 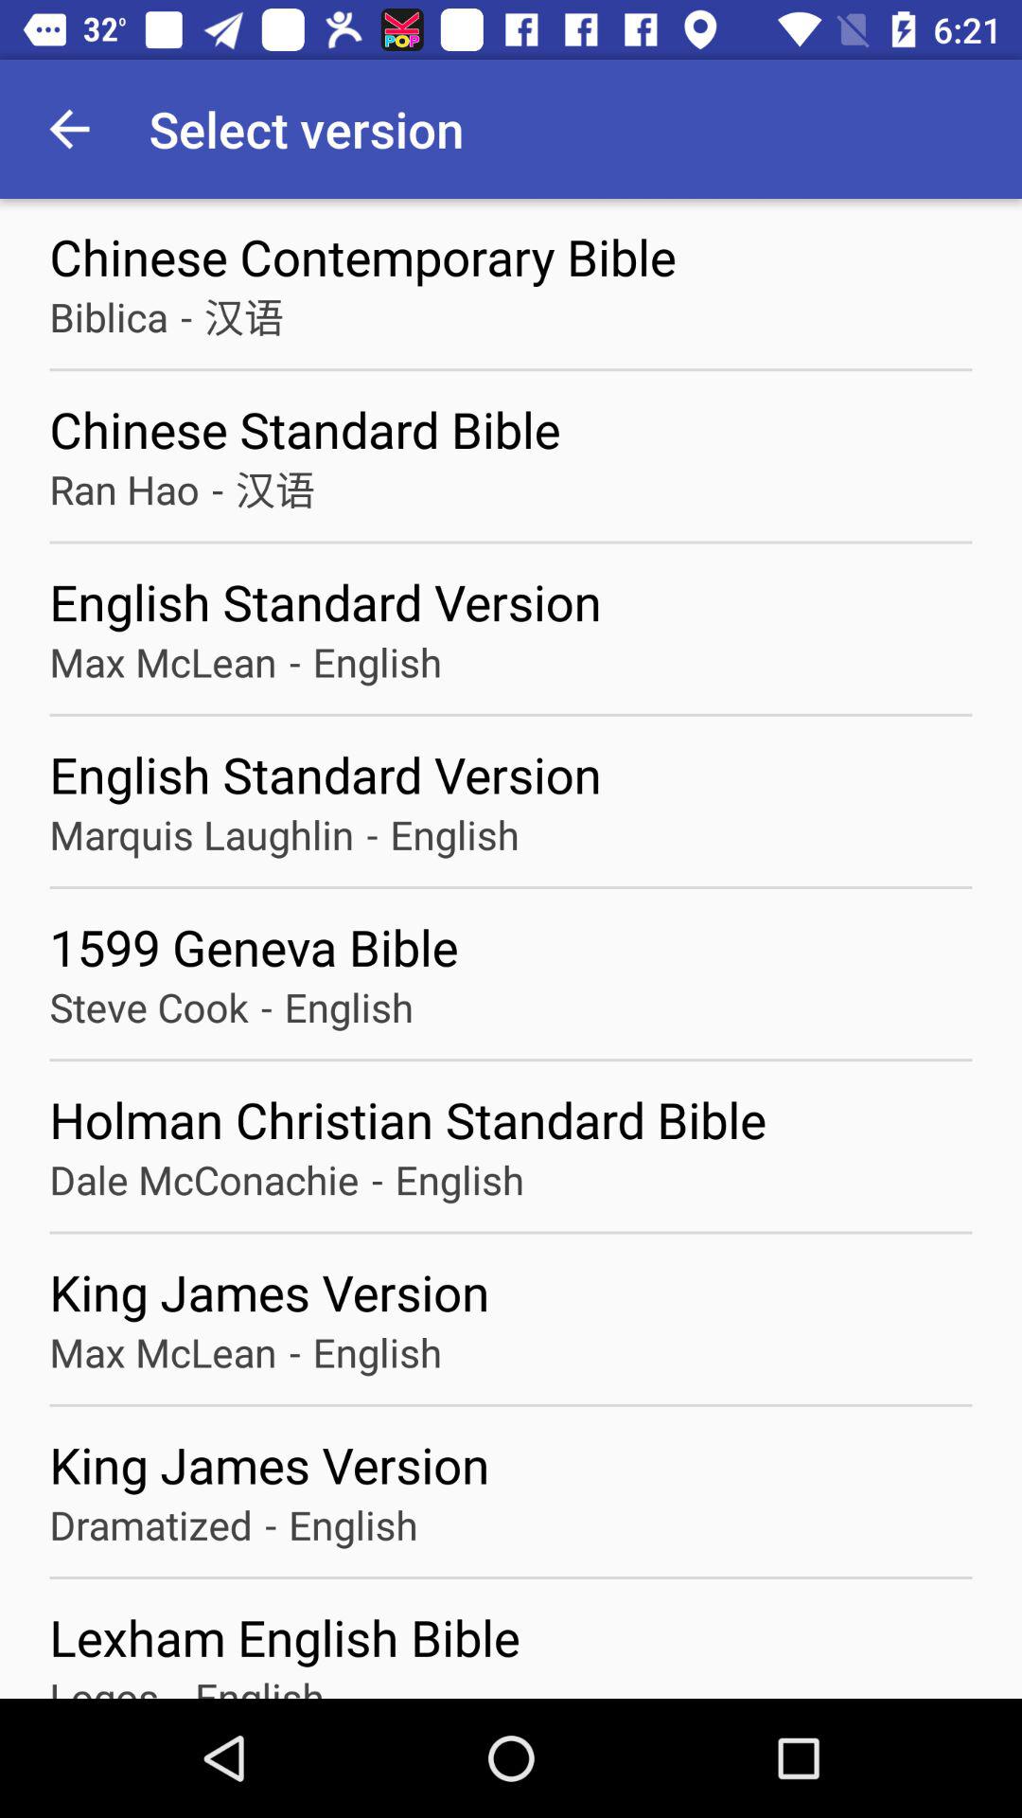 What do you see at coordinates (202, 833) in the screenshot?
I see `press item above the 1599 geneva bible icon` at bounding box center [202, 833].